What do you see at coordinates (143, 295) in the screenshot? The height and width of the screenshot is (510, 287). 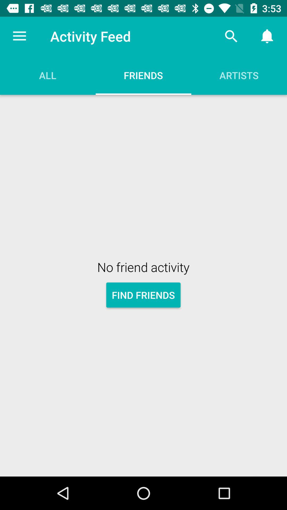 I see `select find friends` at bounding box center [143, 295].